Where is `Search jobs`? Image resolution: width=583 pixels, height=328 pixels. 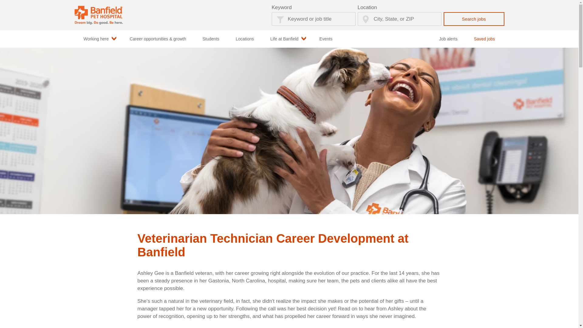
Search jobs is located at coordinates (474, 19).